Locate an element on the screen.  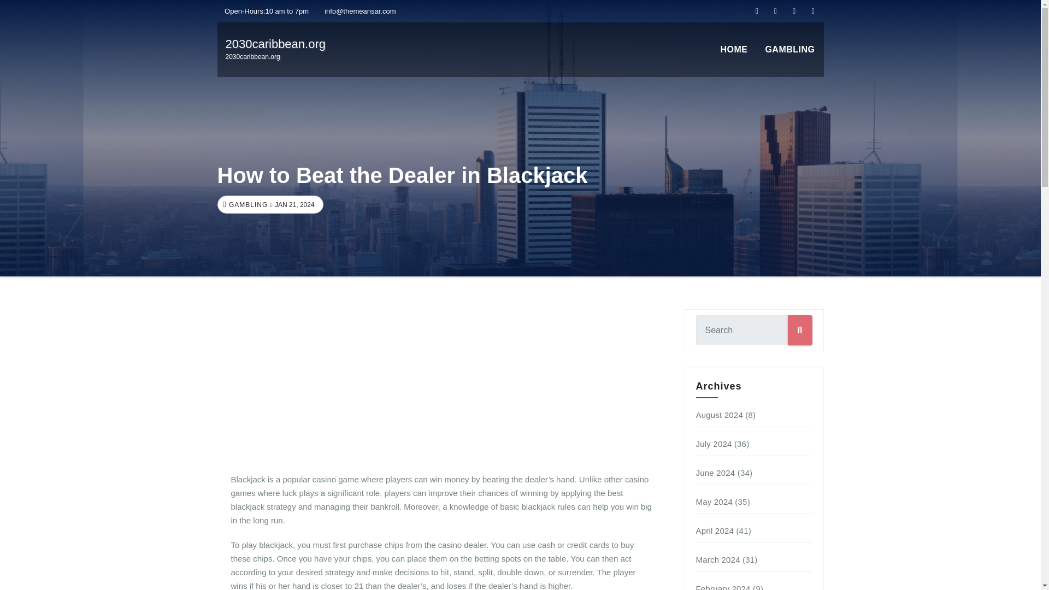
GAMBLING is located at coordinates (790, 50).